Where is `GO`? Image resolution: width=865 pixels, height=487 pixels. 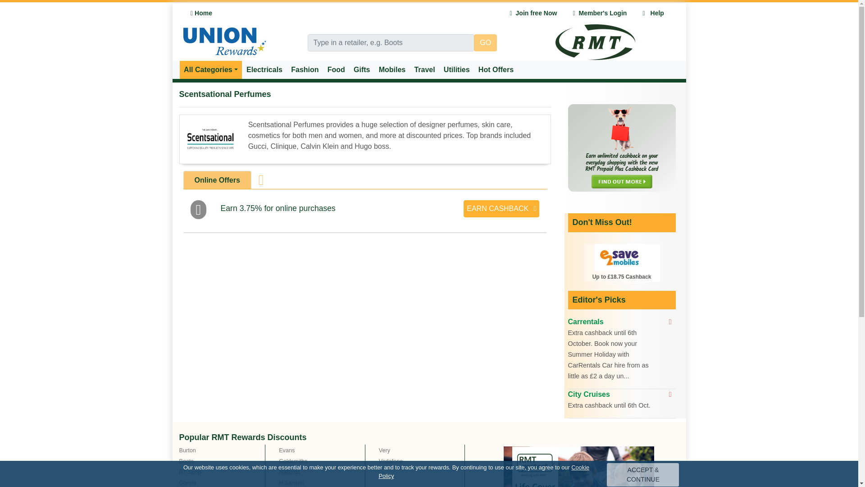
GO is located at coordinates (485, 42).